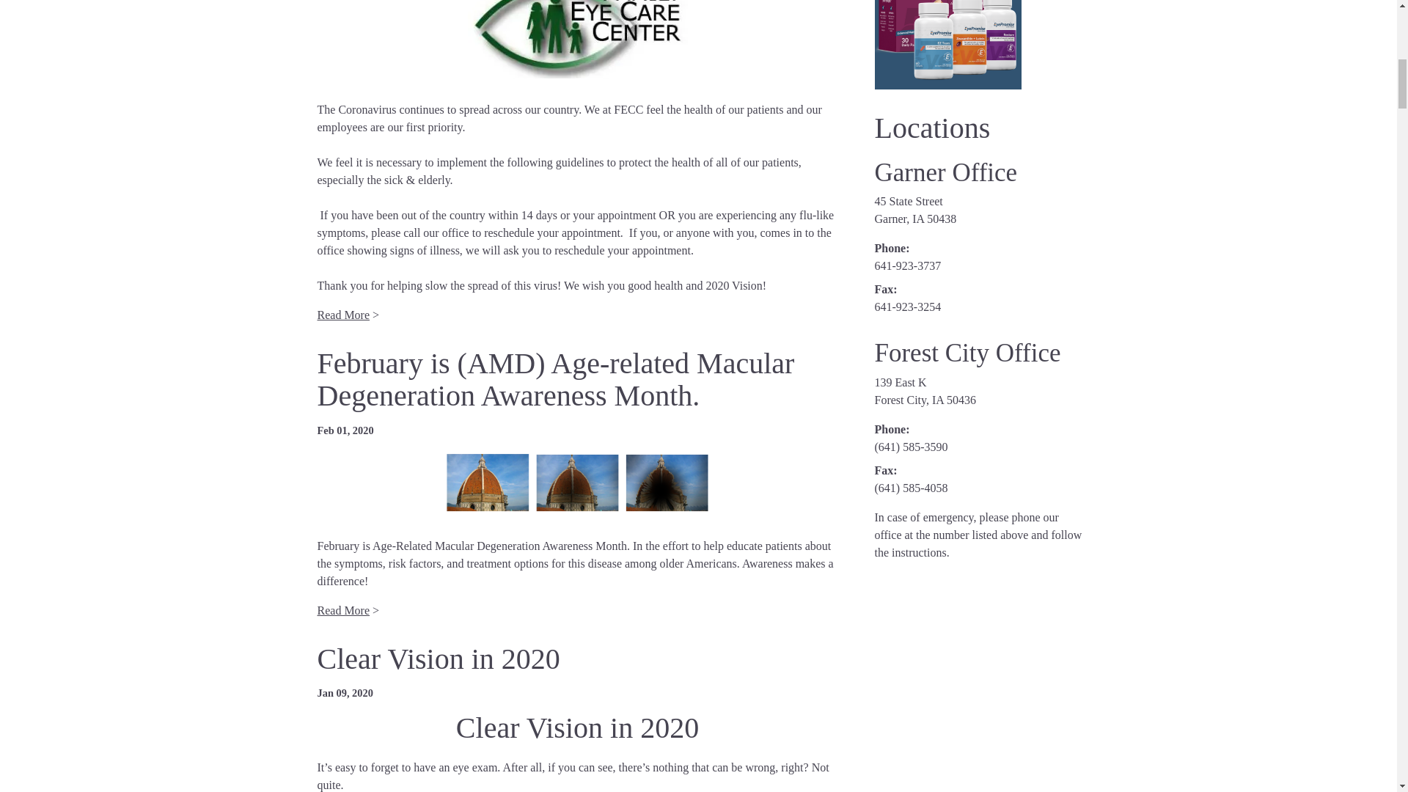  I want to click on Clear Vision in 2020, so click(438, 659).